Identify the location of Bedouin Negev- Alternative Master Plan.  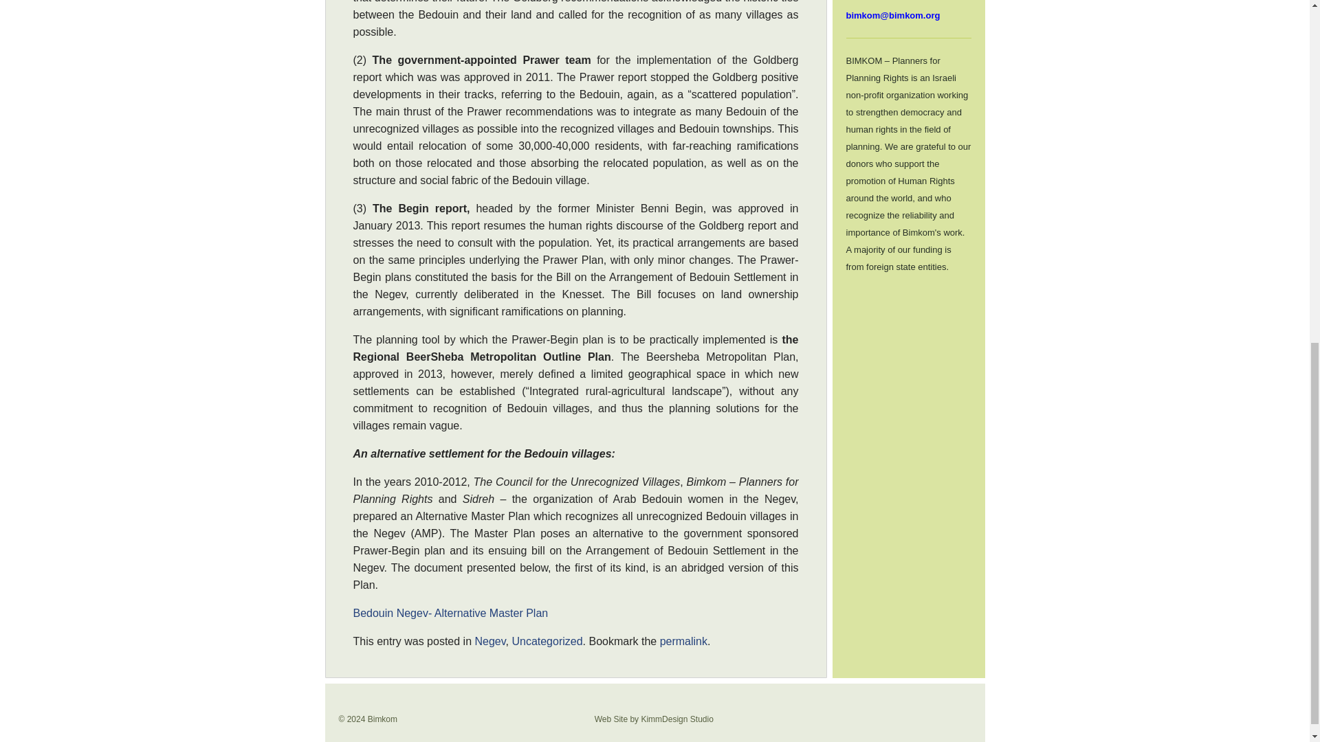
(451, 613).